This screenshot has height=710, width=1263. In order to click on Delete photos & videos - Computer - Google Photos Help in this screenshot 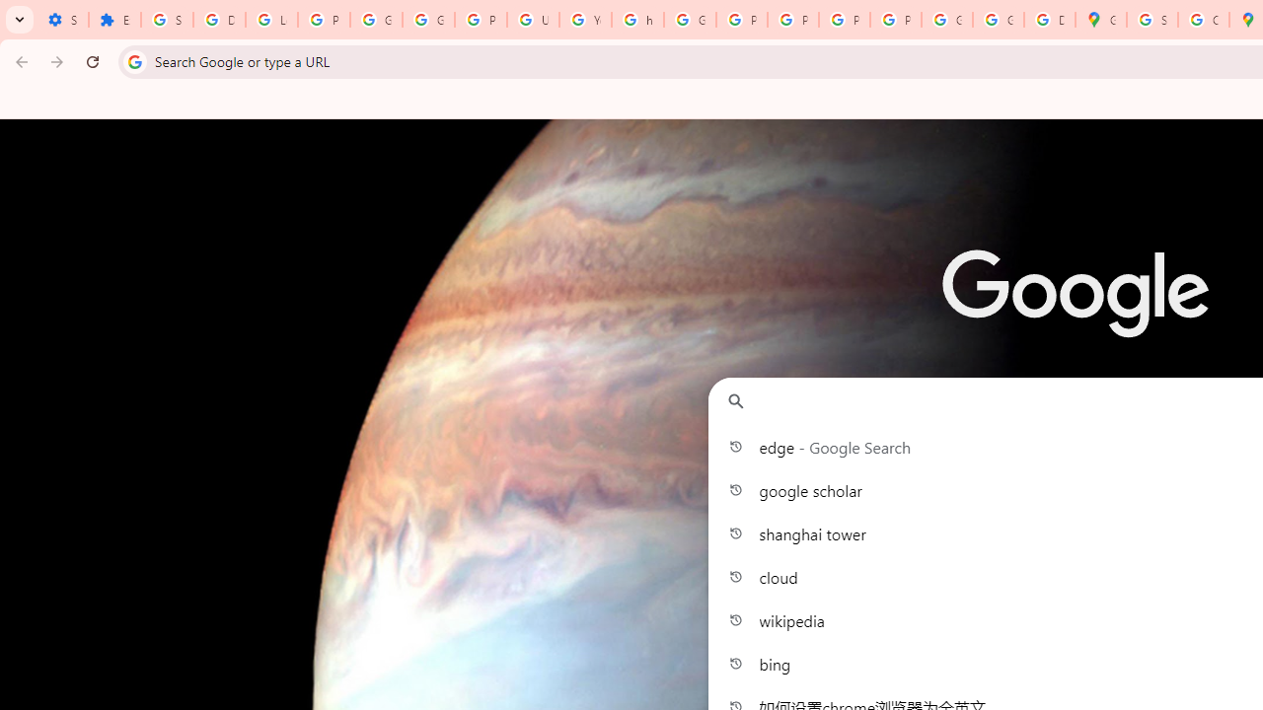, I will do `click(219, 20)`.